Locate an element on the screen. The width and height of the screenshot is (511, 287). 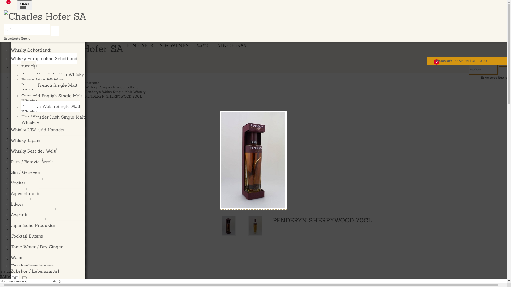
Whisky Europa ohne Schottland is located at coordinates (47, 108).